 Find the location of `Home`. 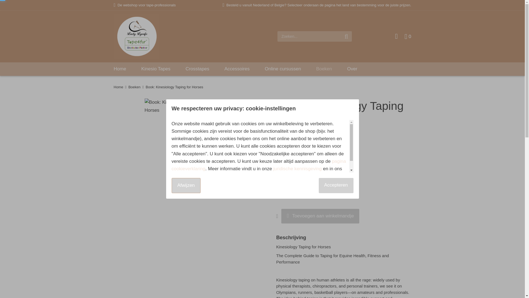

Home is located at coordinates (118, 87).